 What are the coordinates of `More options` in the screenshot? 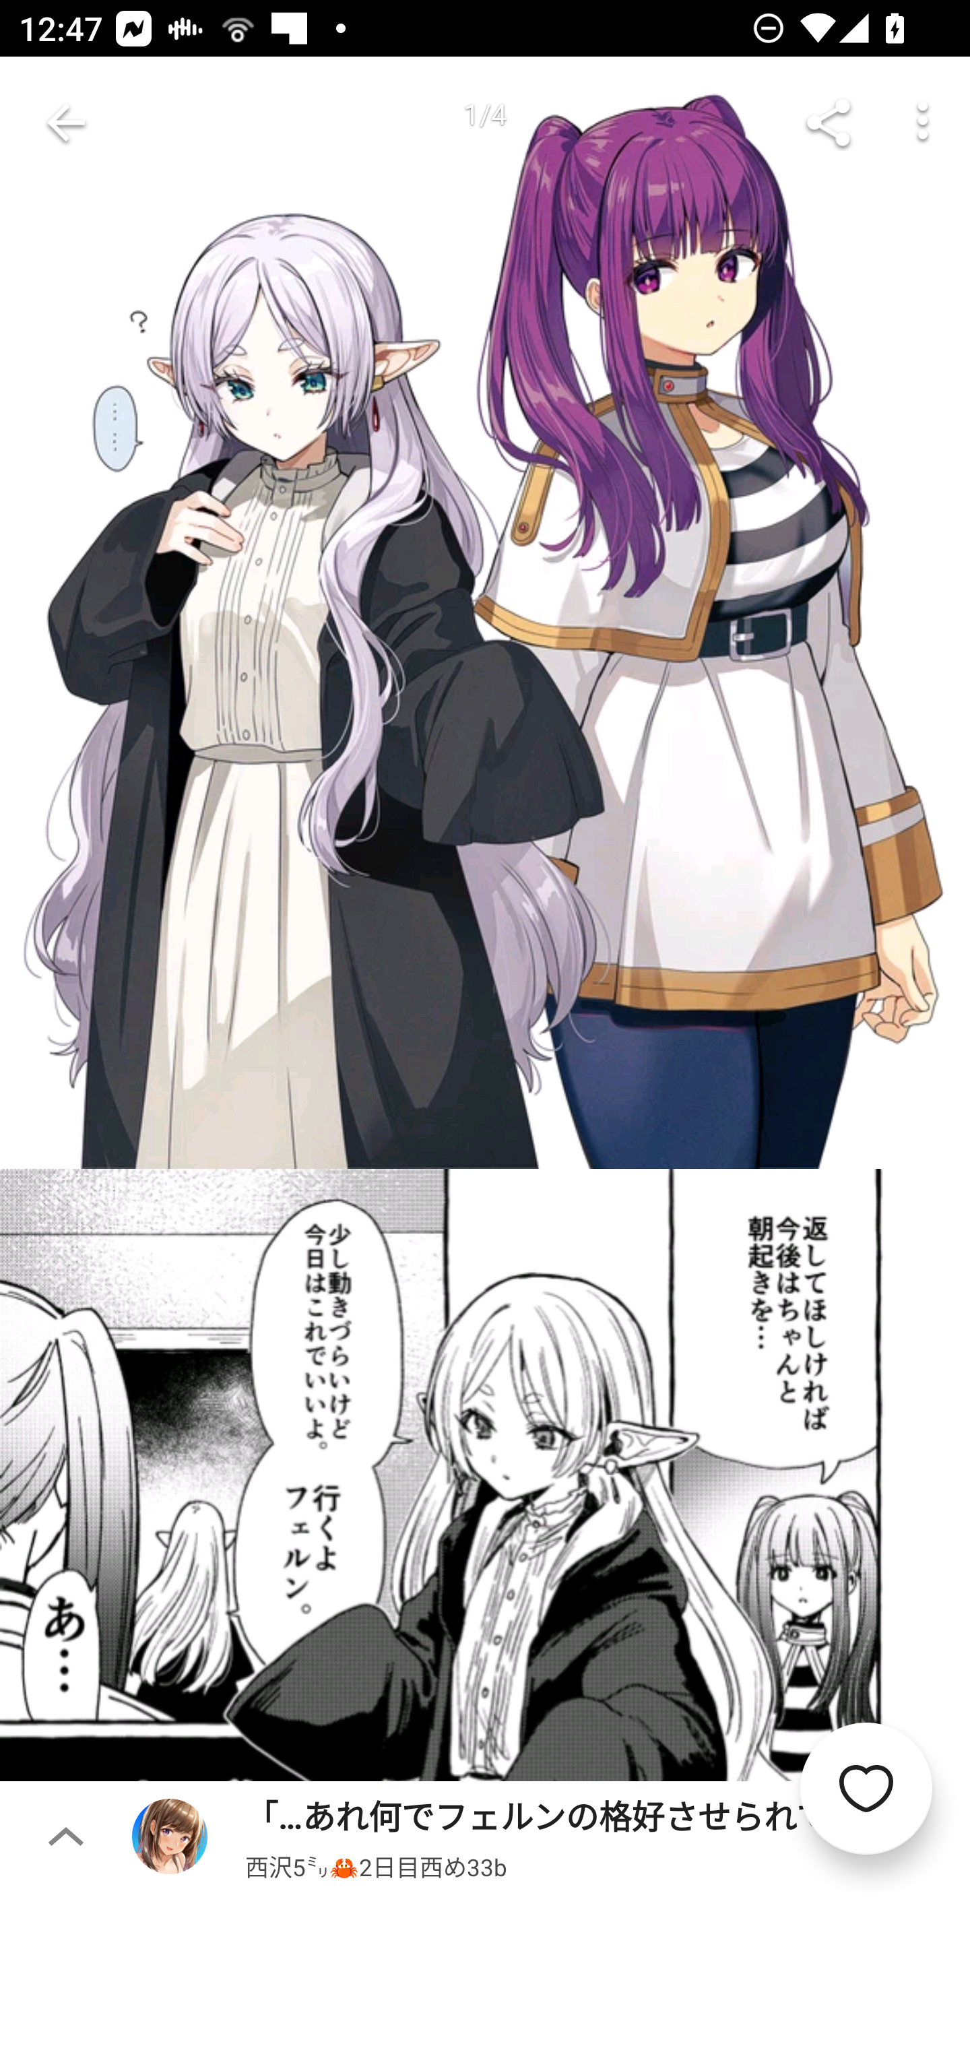 It's located at (923, 123).